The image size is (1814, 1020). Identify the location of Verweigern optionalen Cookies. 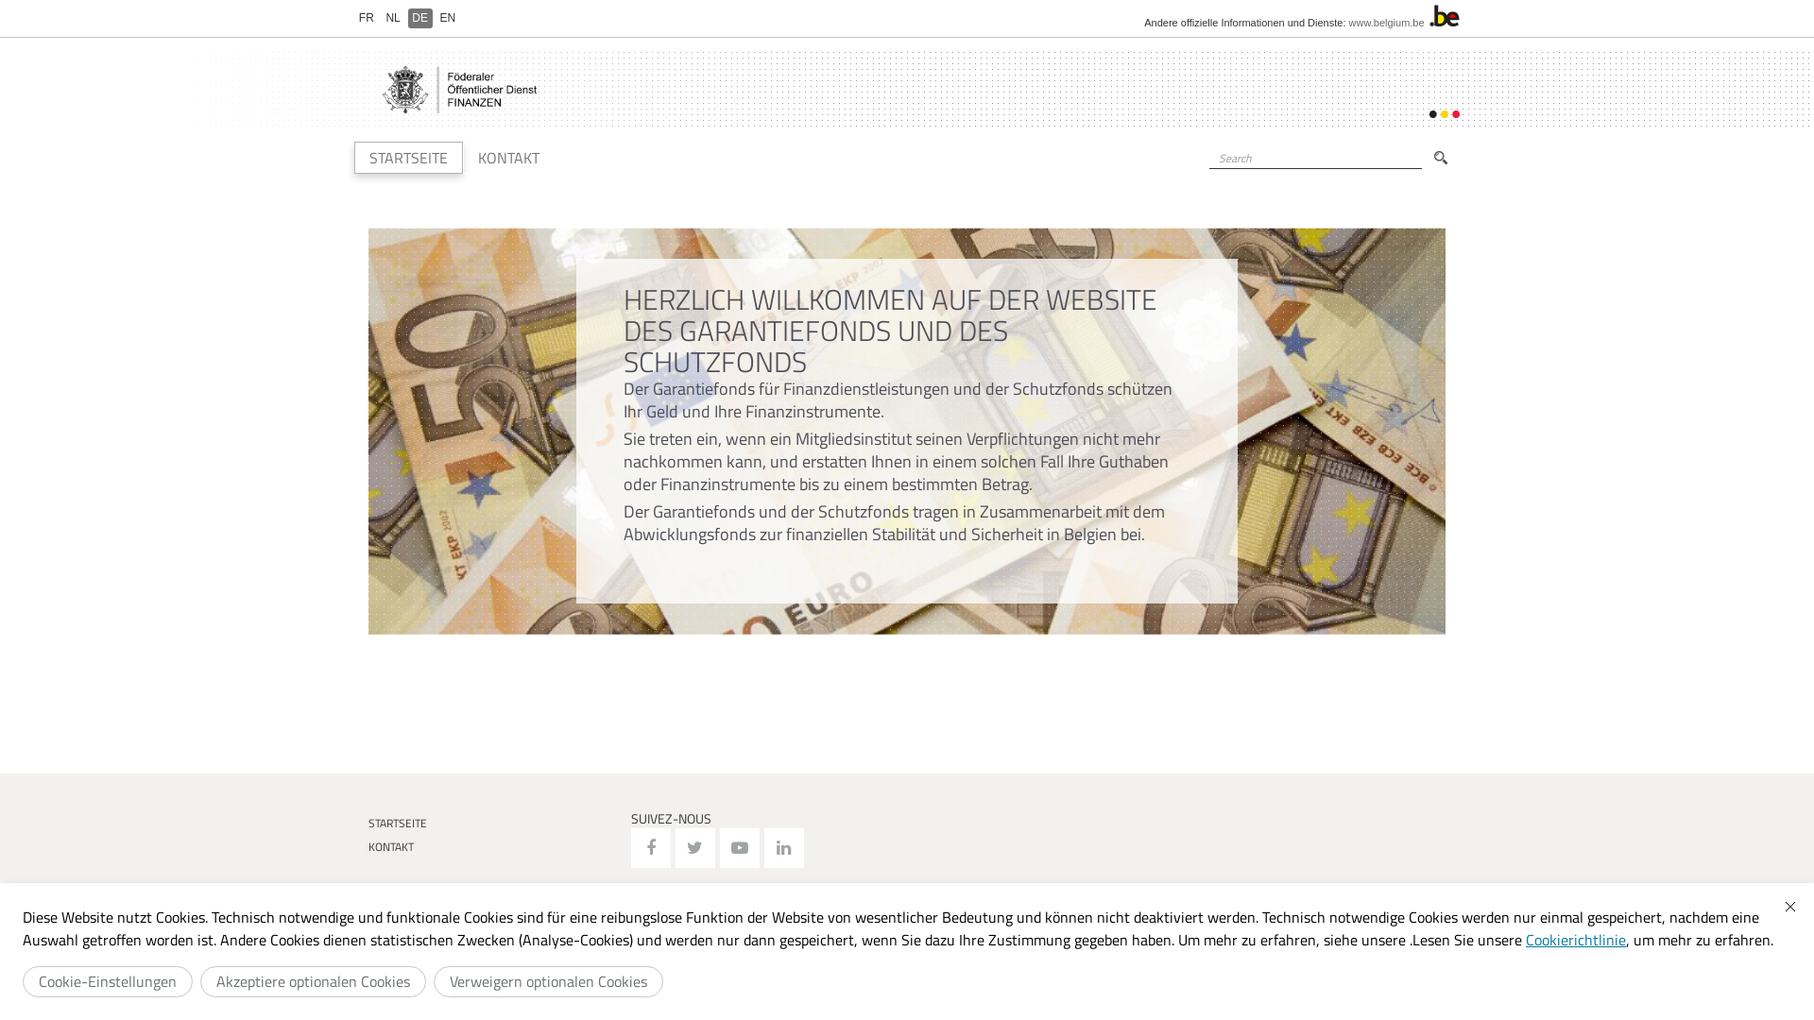
(548, 982).